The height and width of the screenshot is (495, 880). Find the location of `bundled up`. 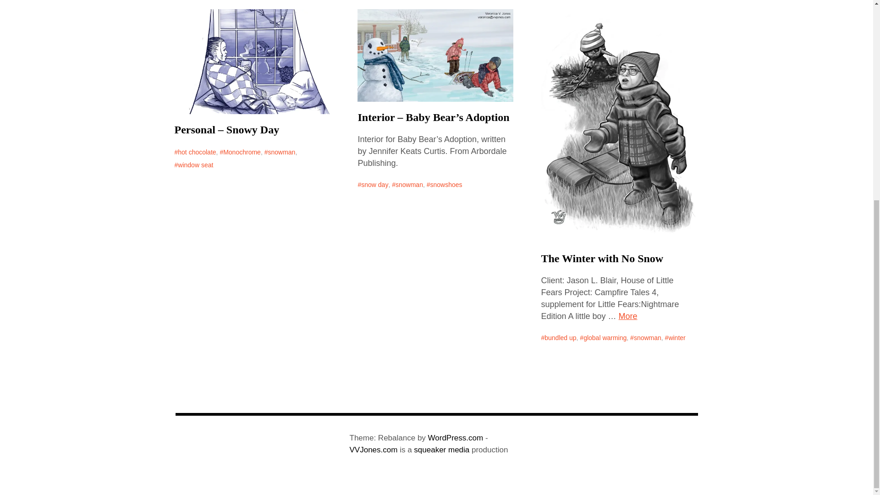

bundled up is located at coordinates (558, 337).